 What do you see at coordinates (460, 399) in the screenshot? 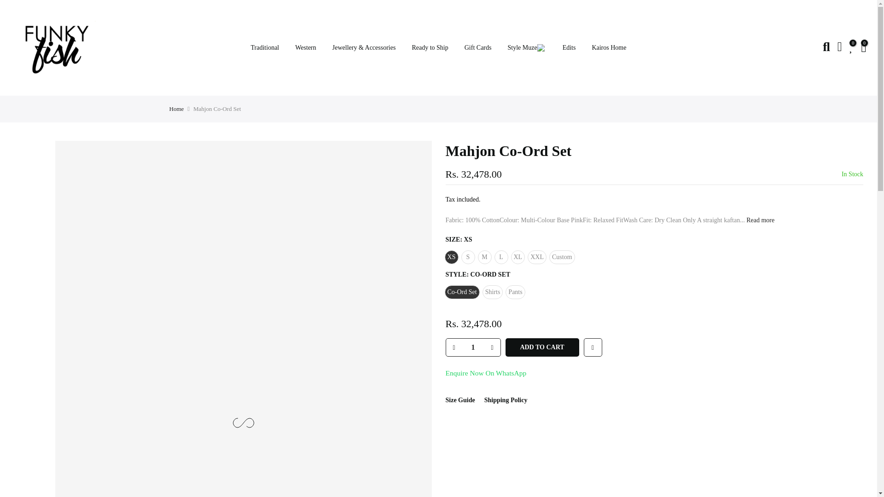
I see `Size Guide` at bounding box center [460, 399].